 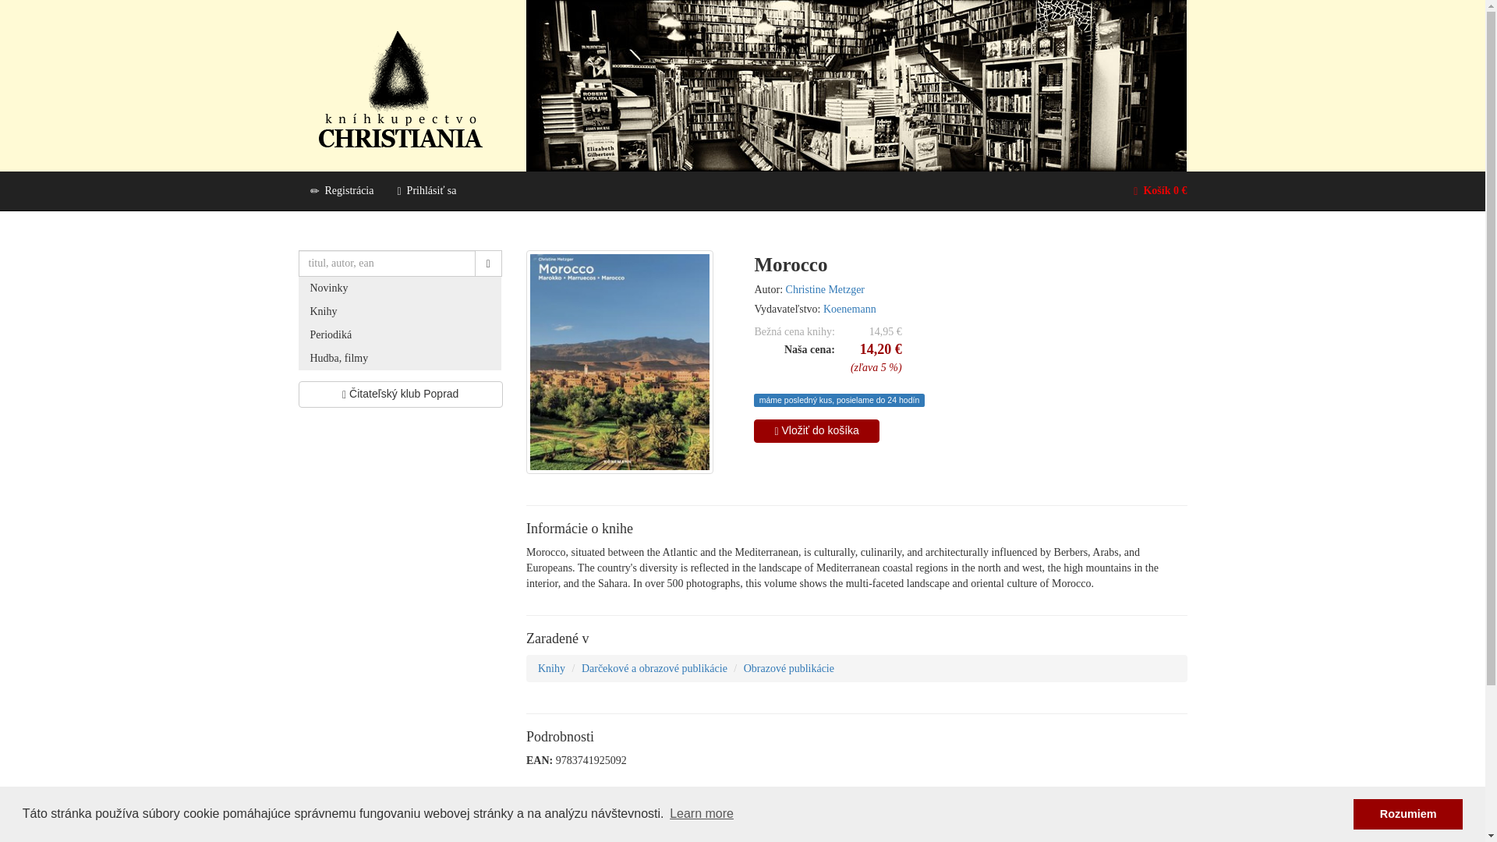 I want to click on Hudba, filmy, so click(x=401, y=359).